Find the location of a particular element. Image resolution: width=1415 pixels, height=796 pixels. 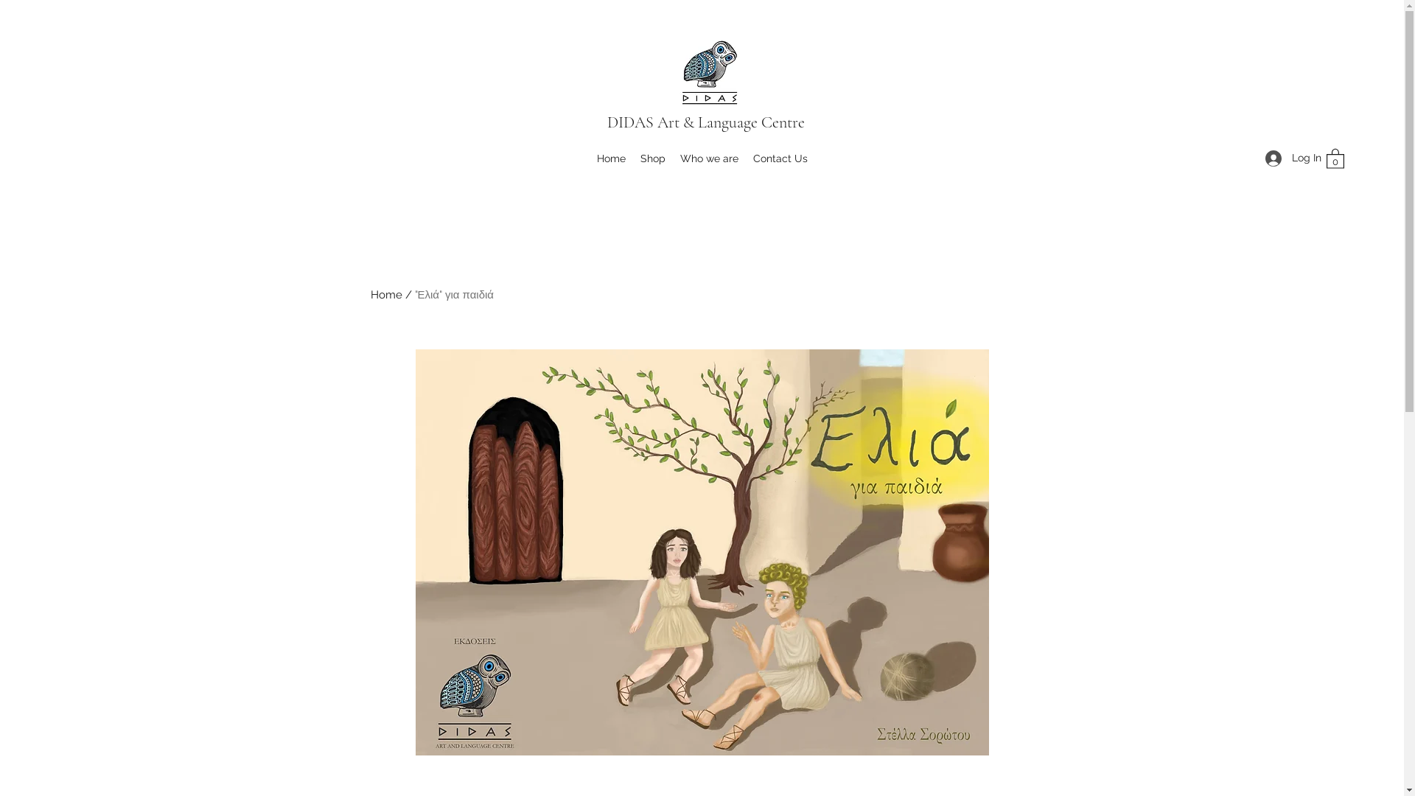

Home is located at coordinates (386, 295).